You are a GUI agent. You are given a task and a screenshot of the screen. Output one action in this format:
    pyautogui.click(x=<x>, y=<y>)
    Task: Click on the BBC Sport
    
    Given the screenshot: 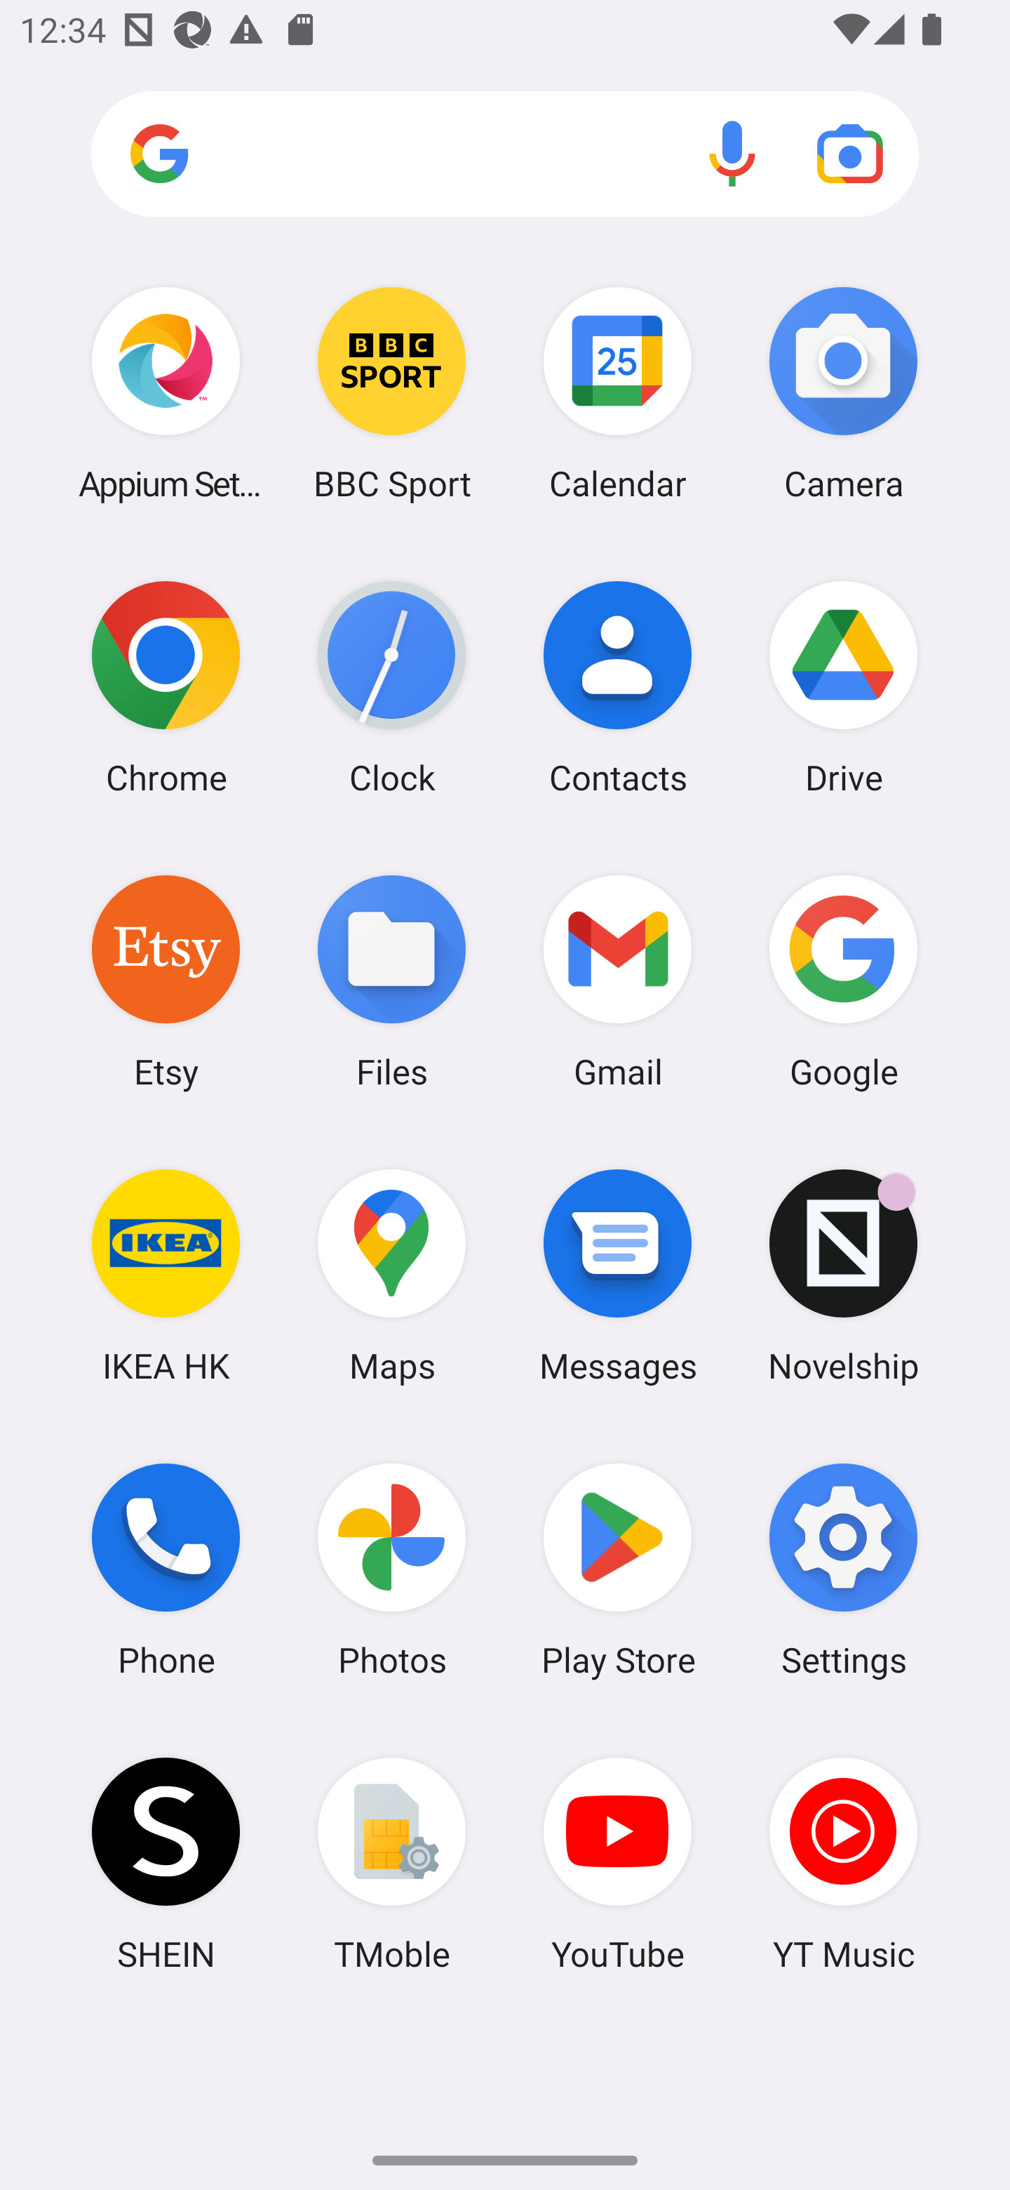 What is the action you would take?
    pyautogui.click(x=391, y=393)
    